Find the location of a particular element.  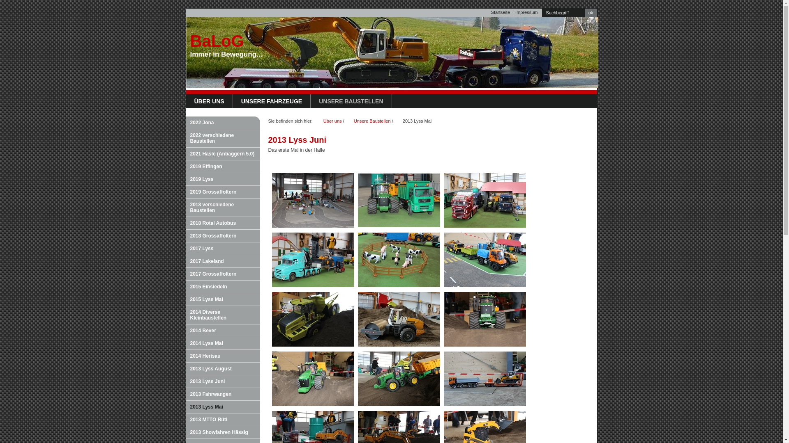

ok is located at coordinates (591, 13).